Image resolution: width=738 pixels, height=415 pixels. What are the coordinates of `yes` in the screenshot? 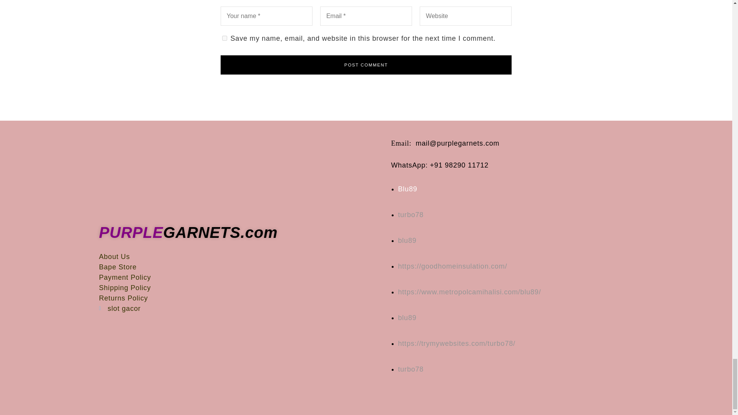 It's located at (224, 38).